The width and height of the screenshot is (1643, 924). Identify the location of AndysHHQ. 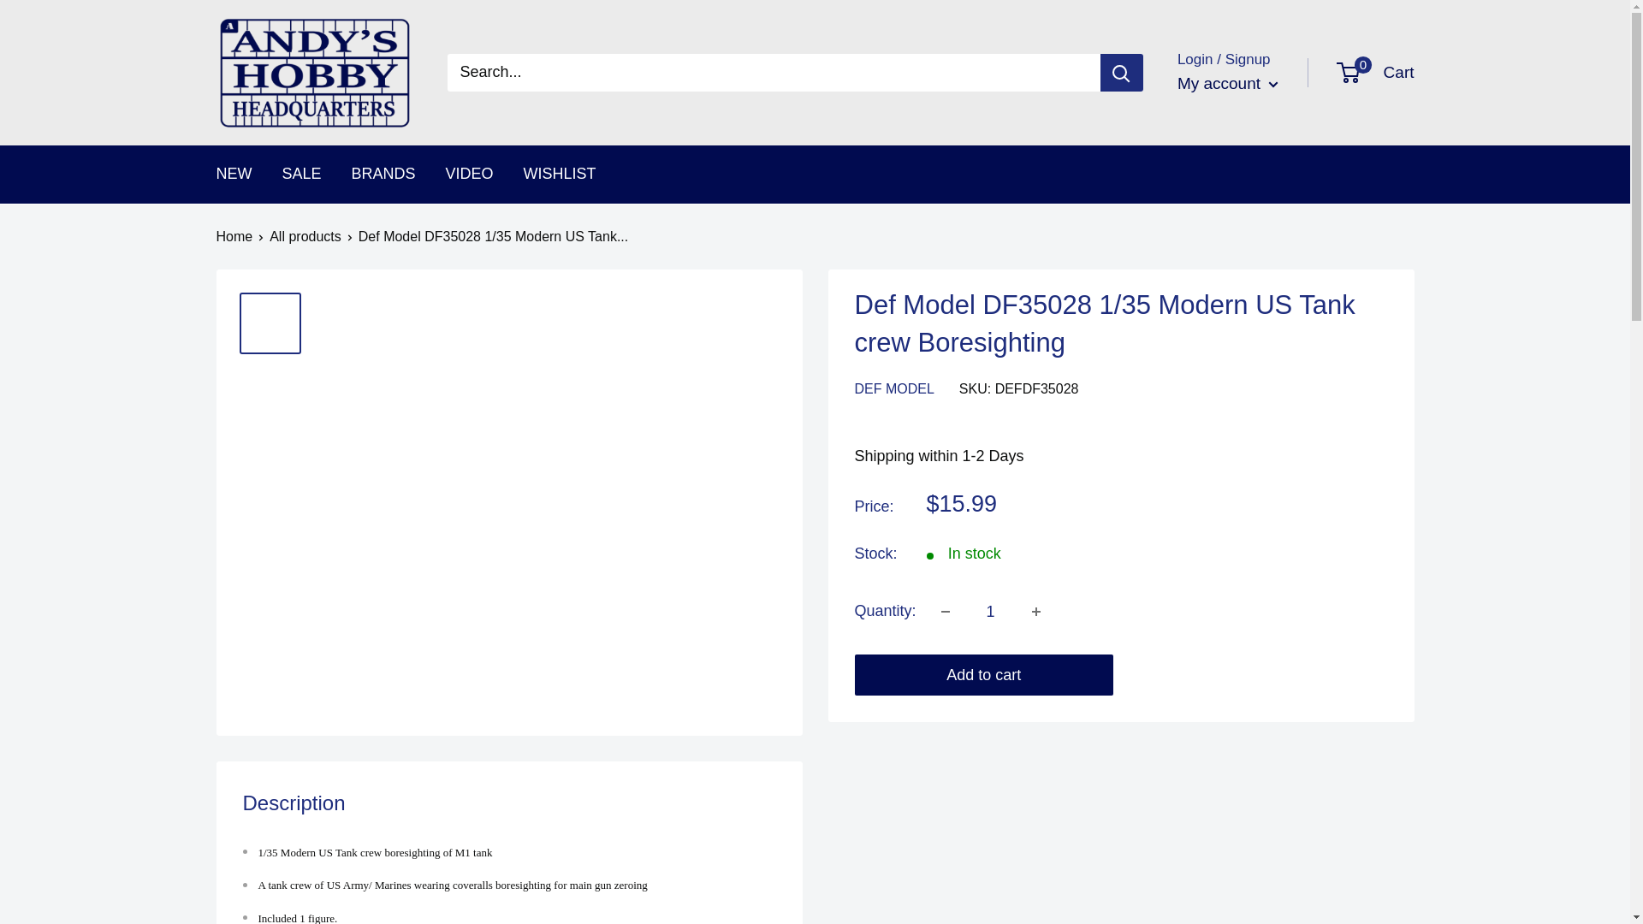
(233, 175).